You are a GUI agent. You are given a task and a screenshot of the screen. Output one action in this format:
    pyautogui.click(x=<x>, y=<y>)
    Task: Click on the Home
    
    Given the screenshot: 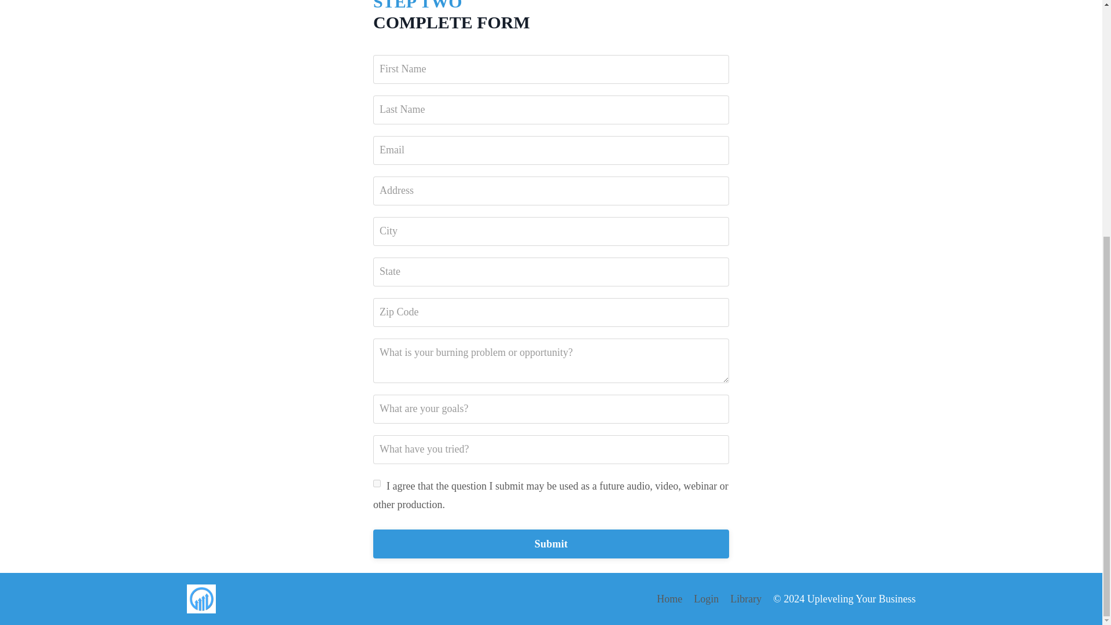 What is the action you would take?
    pyautogui.click(x=669, y=598)
    